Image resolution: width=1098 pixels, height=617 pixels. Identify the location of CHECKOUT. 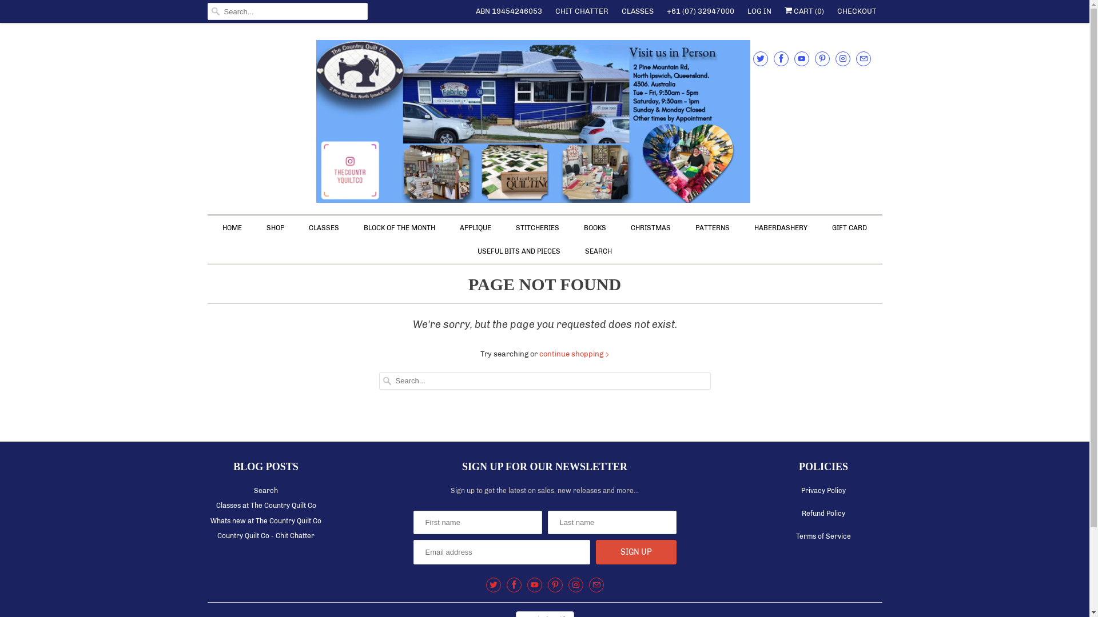
(857, 11).